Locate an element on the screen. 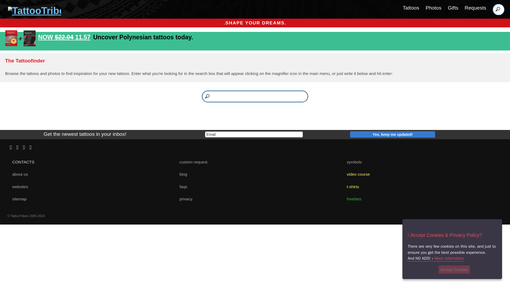 The width and height of the screenshot is (510, 287). Privacy policy is located at coordinates (184, 199).